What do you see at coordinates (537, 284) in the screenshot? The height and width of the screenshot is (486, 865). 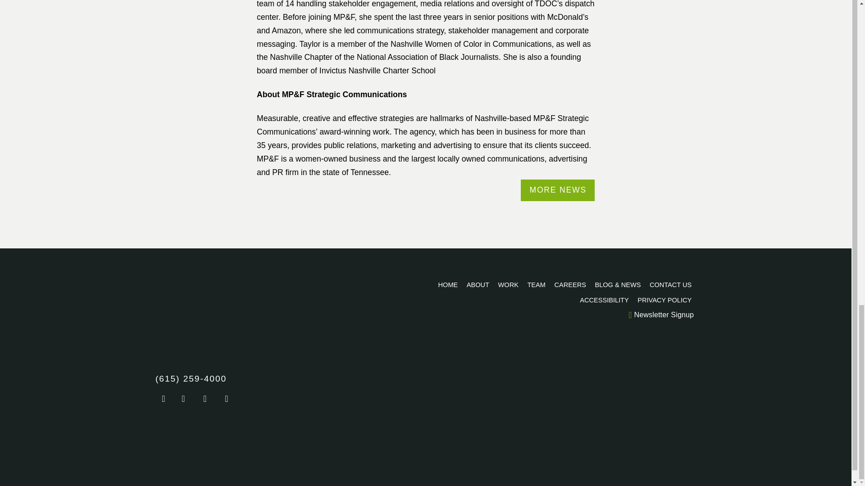 I see `TEAM` at bounding box center [537, 284].